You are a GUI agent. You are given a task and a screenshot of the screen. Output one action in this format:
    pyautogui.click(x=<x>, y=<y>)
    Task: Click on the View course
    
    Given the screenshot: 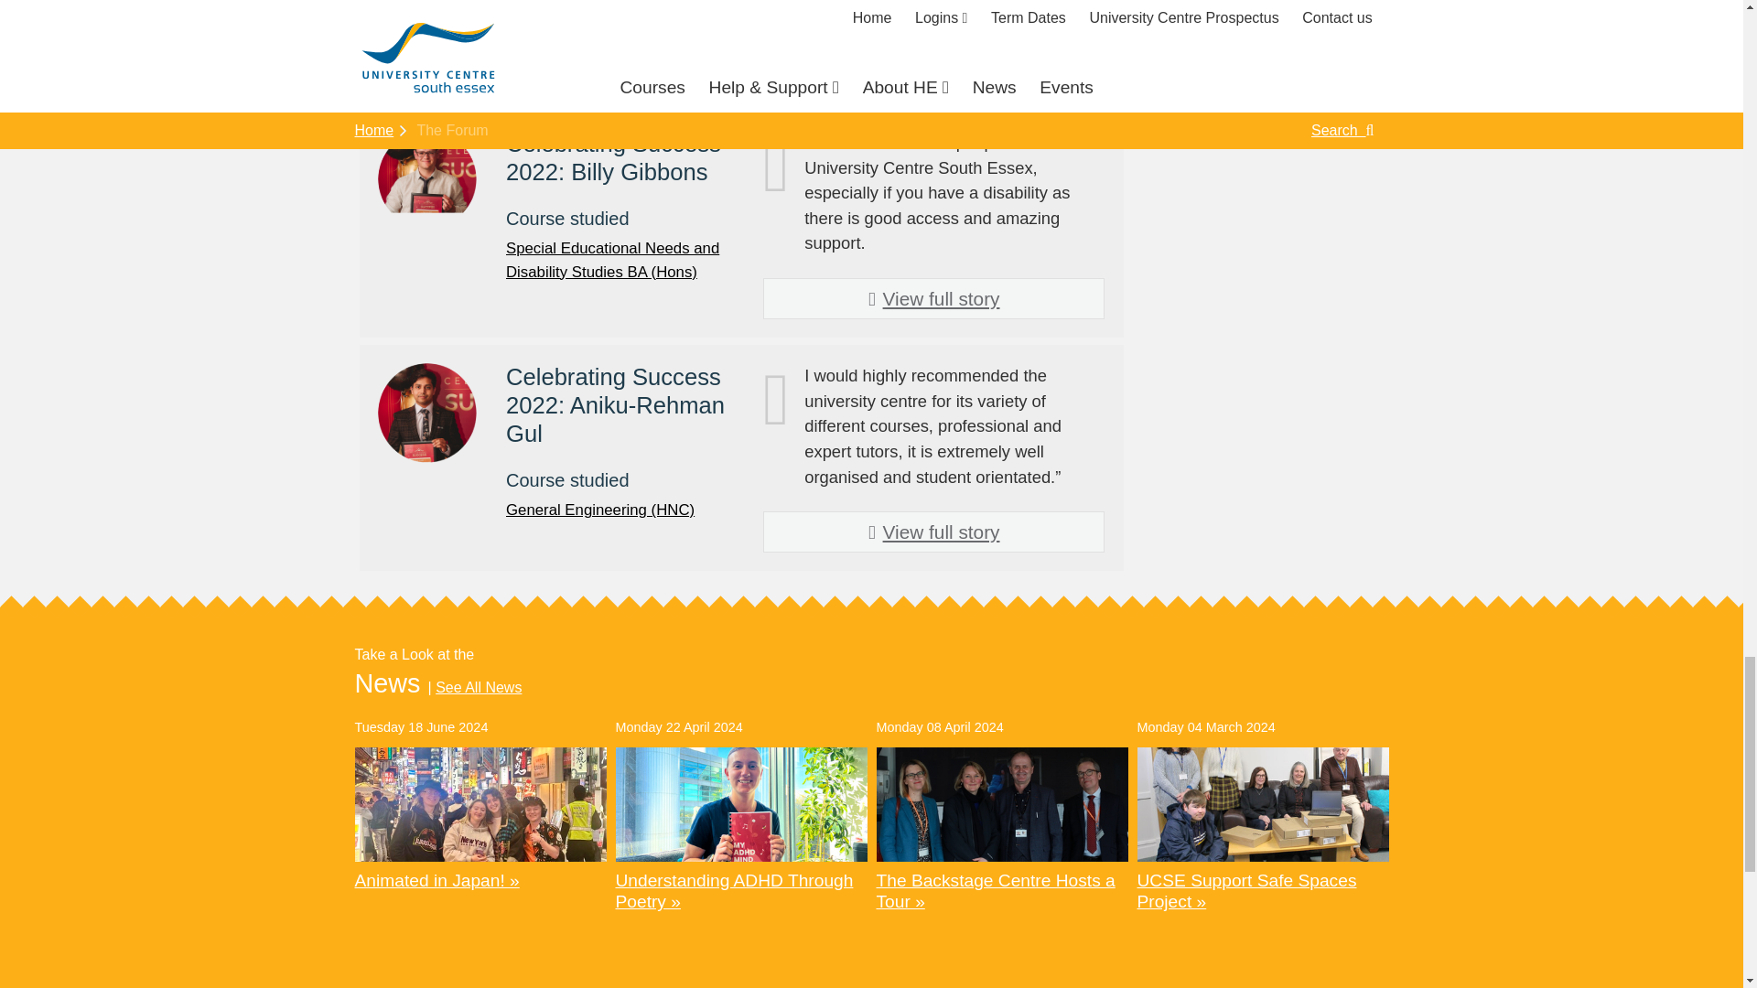 What is the action you would take?
    pyautogui.click(x=599, y=510)
    